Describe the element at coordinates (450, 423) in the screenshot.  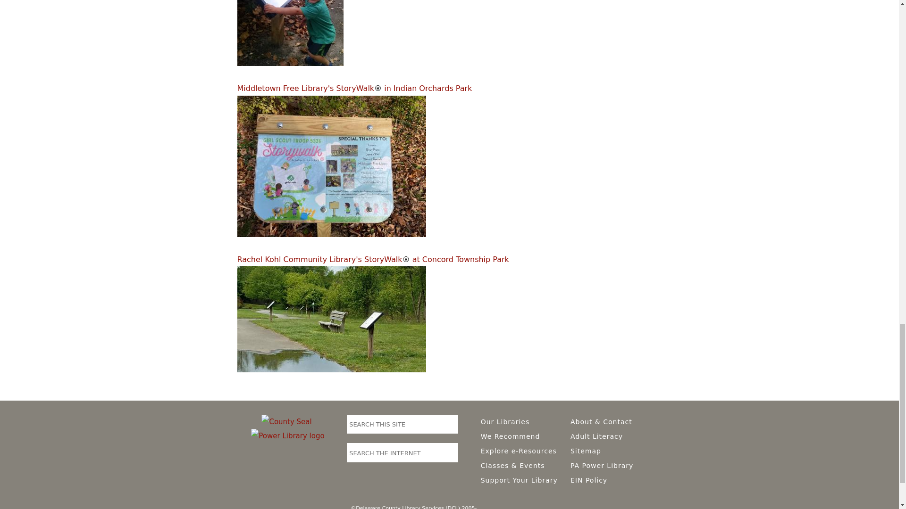
I see `Search` at that location.